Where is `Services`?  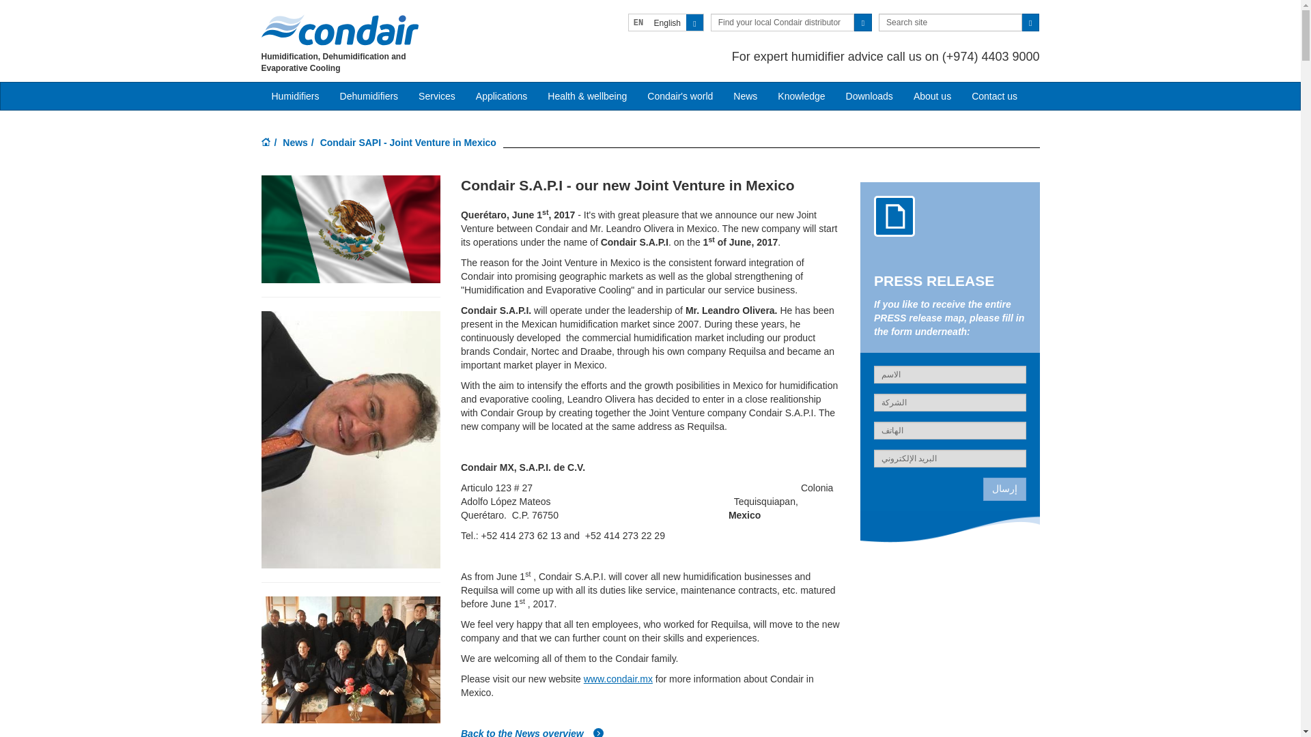
Services is located at coordinates (436, 96).